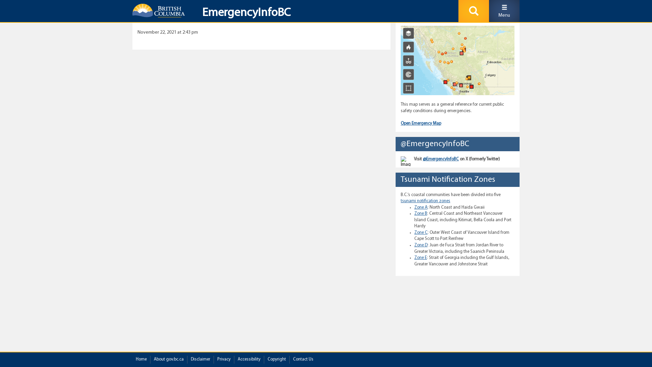  What do you see at coordinates (421, 245) in the screenshot?
I see `Zone D` at bounding box center [421, 245].